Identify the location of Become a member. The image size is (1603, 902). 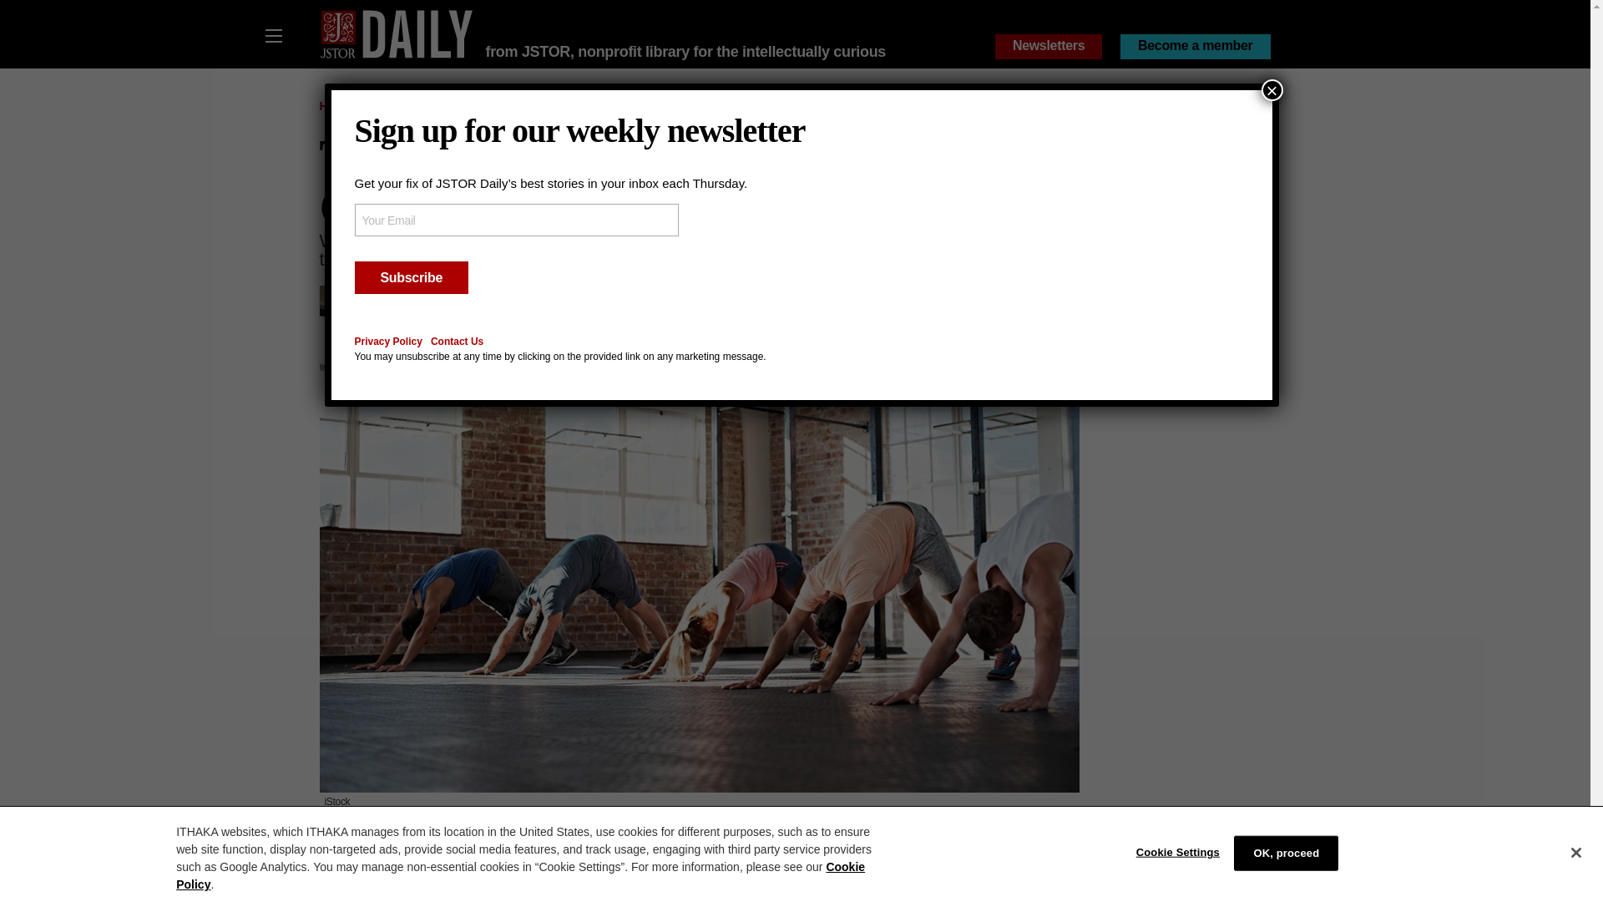
(1196, 47).